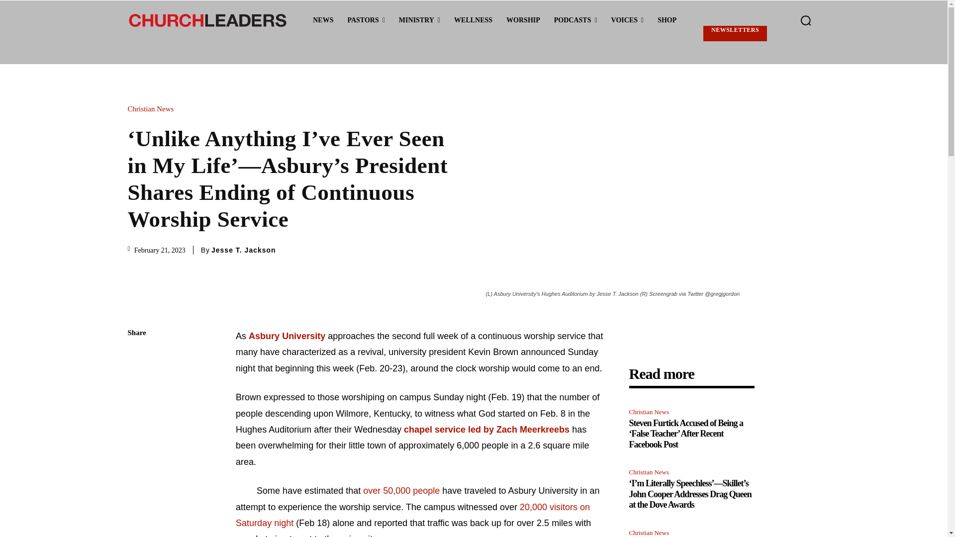 Image resolution: width=955 pixels, height=537 pixels. I want to click on MINISTRY, so click(419, 20).